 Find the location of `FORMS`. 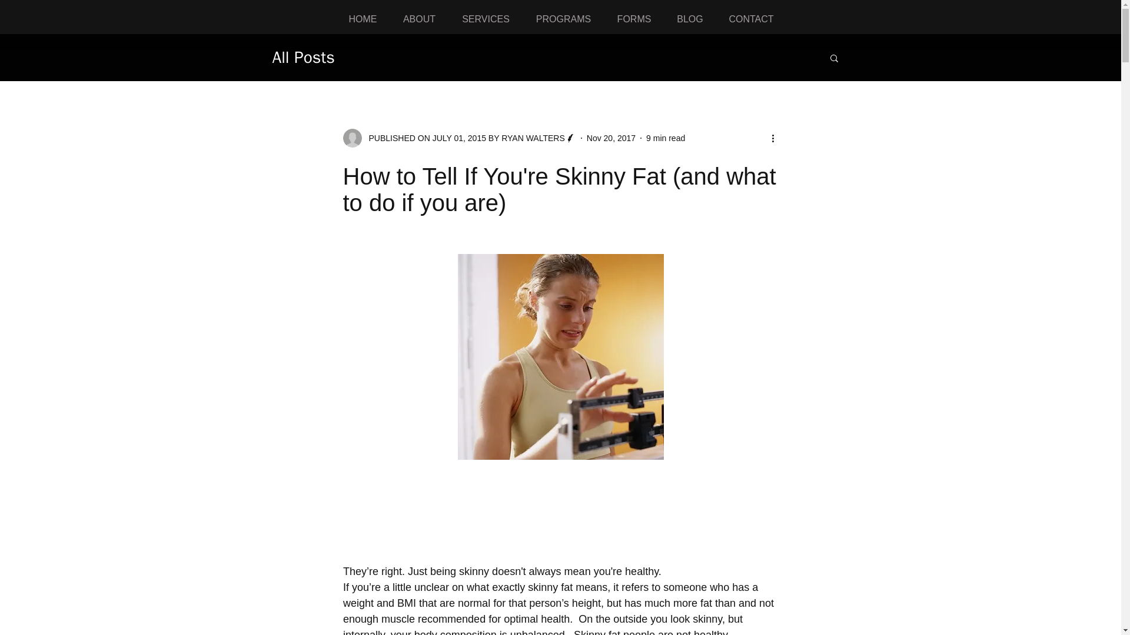

FORMS is located at coordinates (633, 19).